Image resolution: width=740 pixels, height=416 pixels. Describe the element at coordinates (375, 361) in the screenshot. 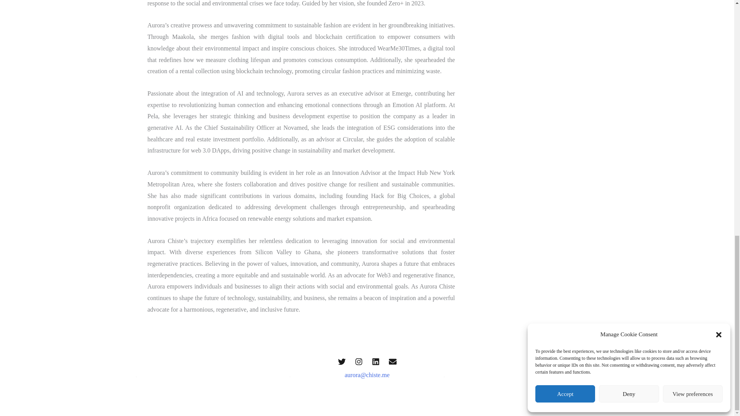

I see `Linkedin` at that location.